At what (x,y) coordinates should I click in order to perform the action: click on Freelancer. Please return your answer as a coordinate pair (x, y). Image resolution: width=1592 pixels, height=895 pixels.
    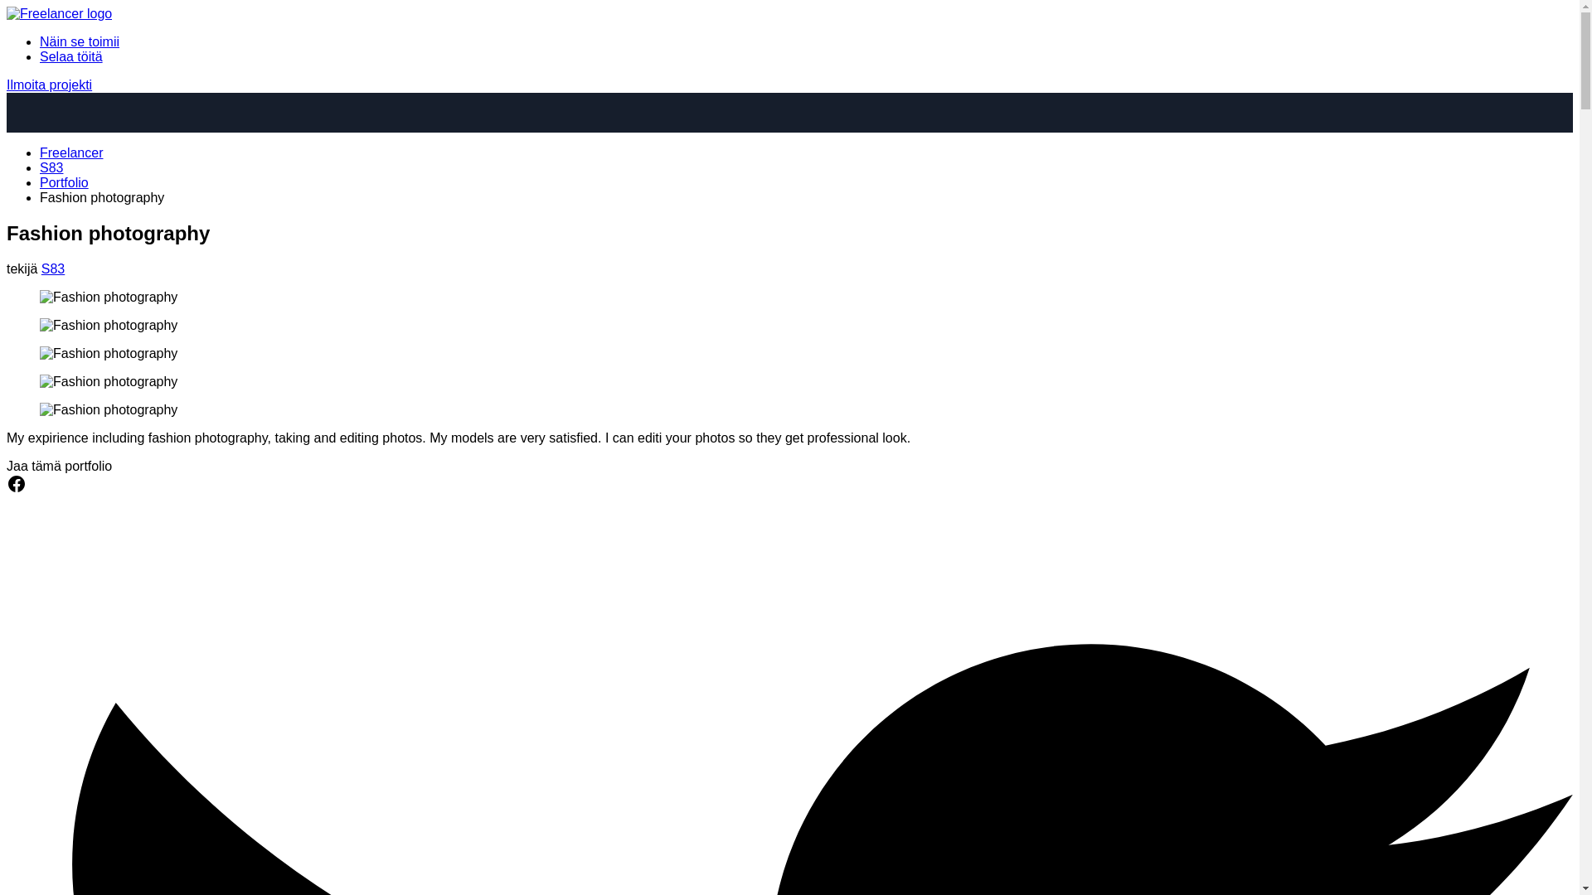
    Looking at the image, I should click on (71, 152).